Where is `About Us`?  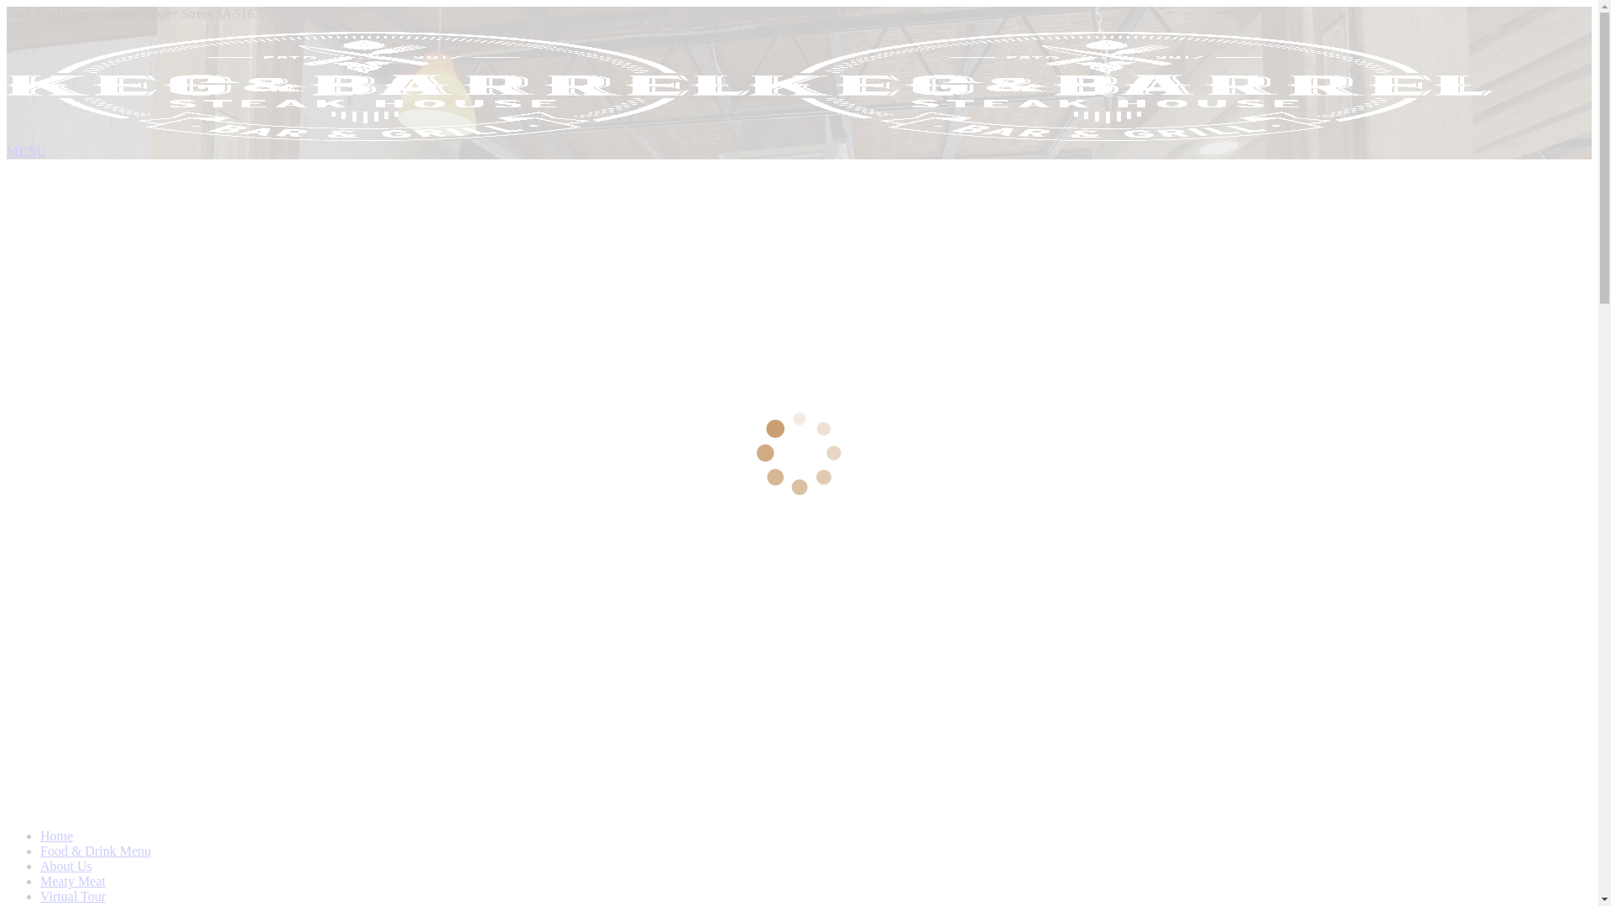 About Us is located at coordinates (66, 866).